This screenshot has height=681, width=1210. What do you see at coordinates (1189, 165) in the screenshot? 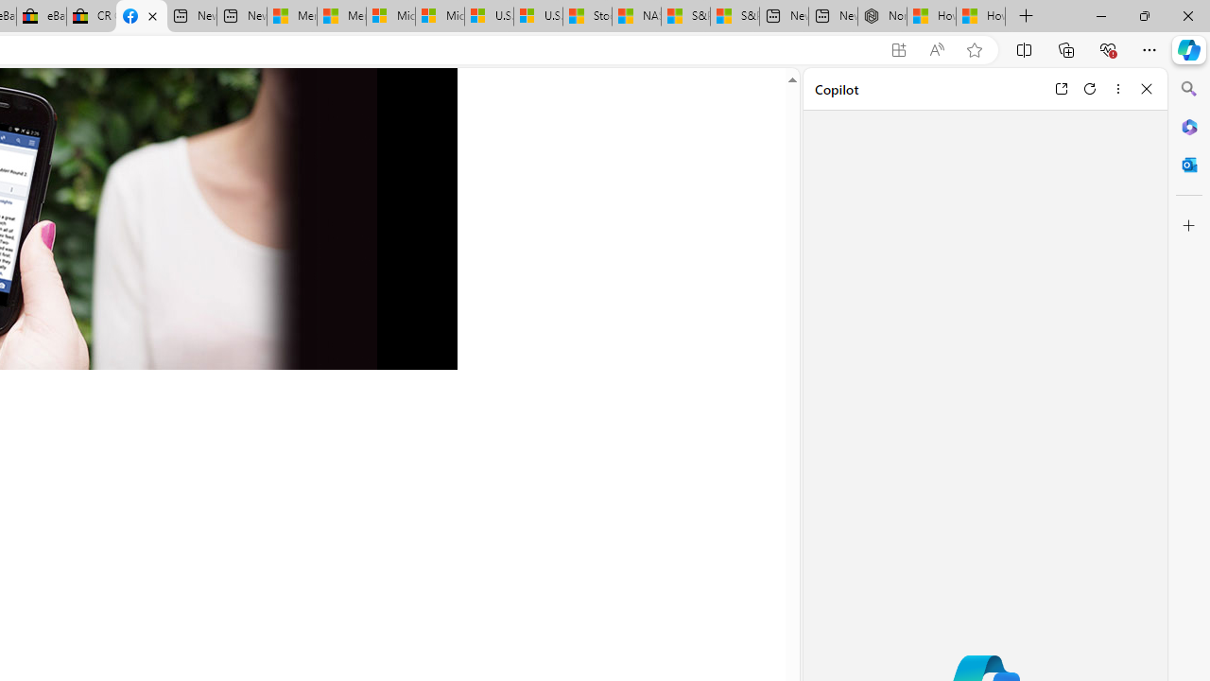
I see `Outlook` at bounding box center [1189, 165].